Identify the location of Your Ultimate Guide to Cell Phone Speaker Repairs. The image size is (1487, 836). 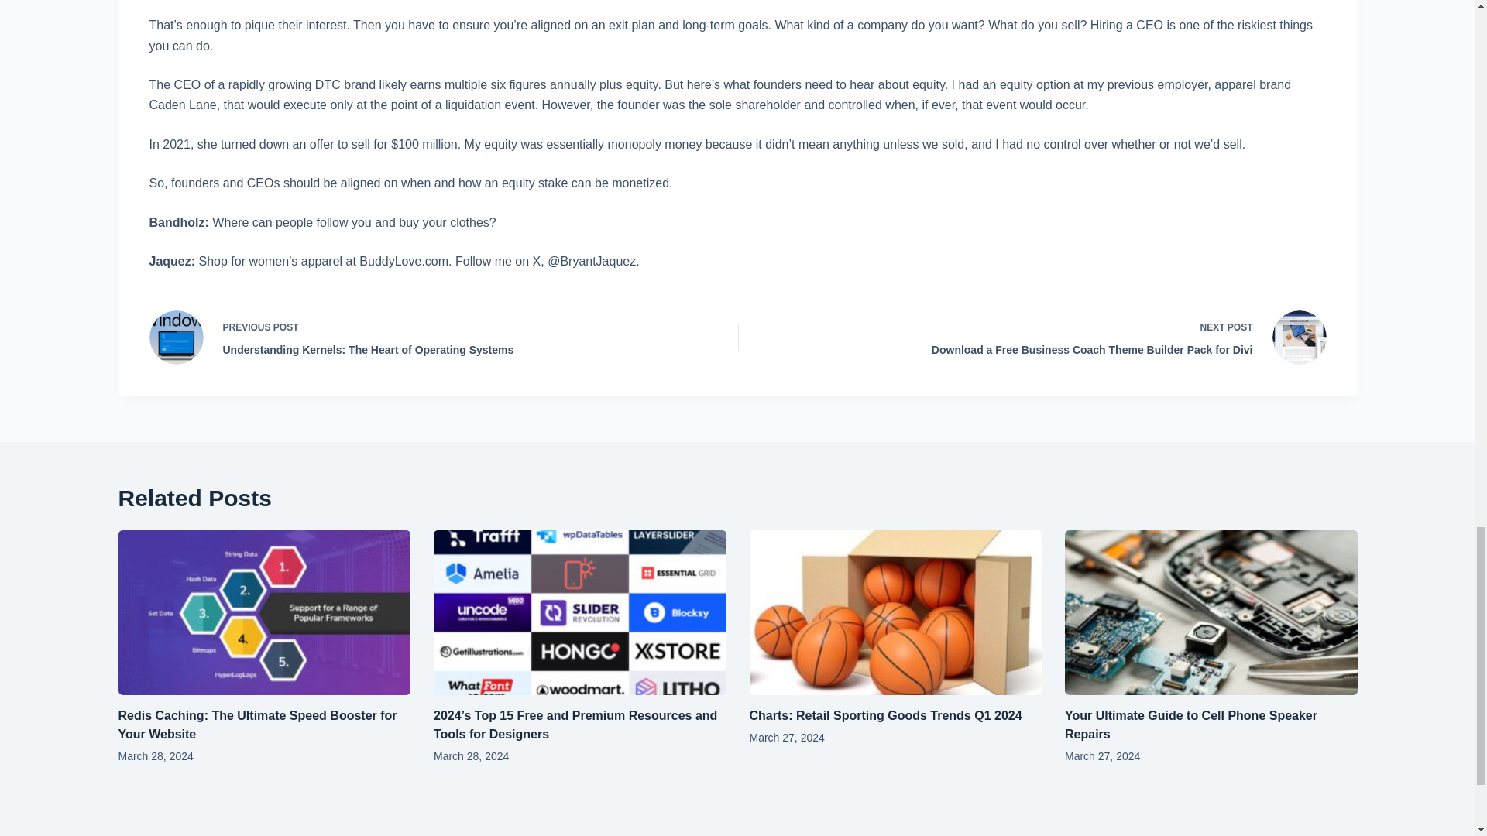
(1191, 725).